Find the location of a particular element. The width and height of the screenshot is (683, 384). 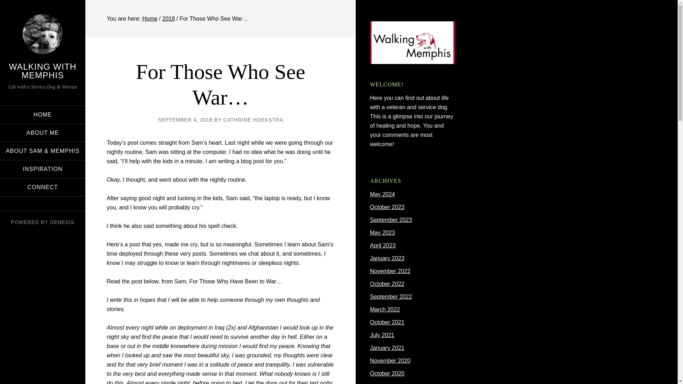

Home is located at coordinates (150, 18).